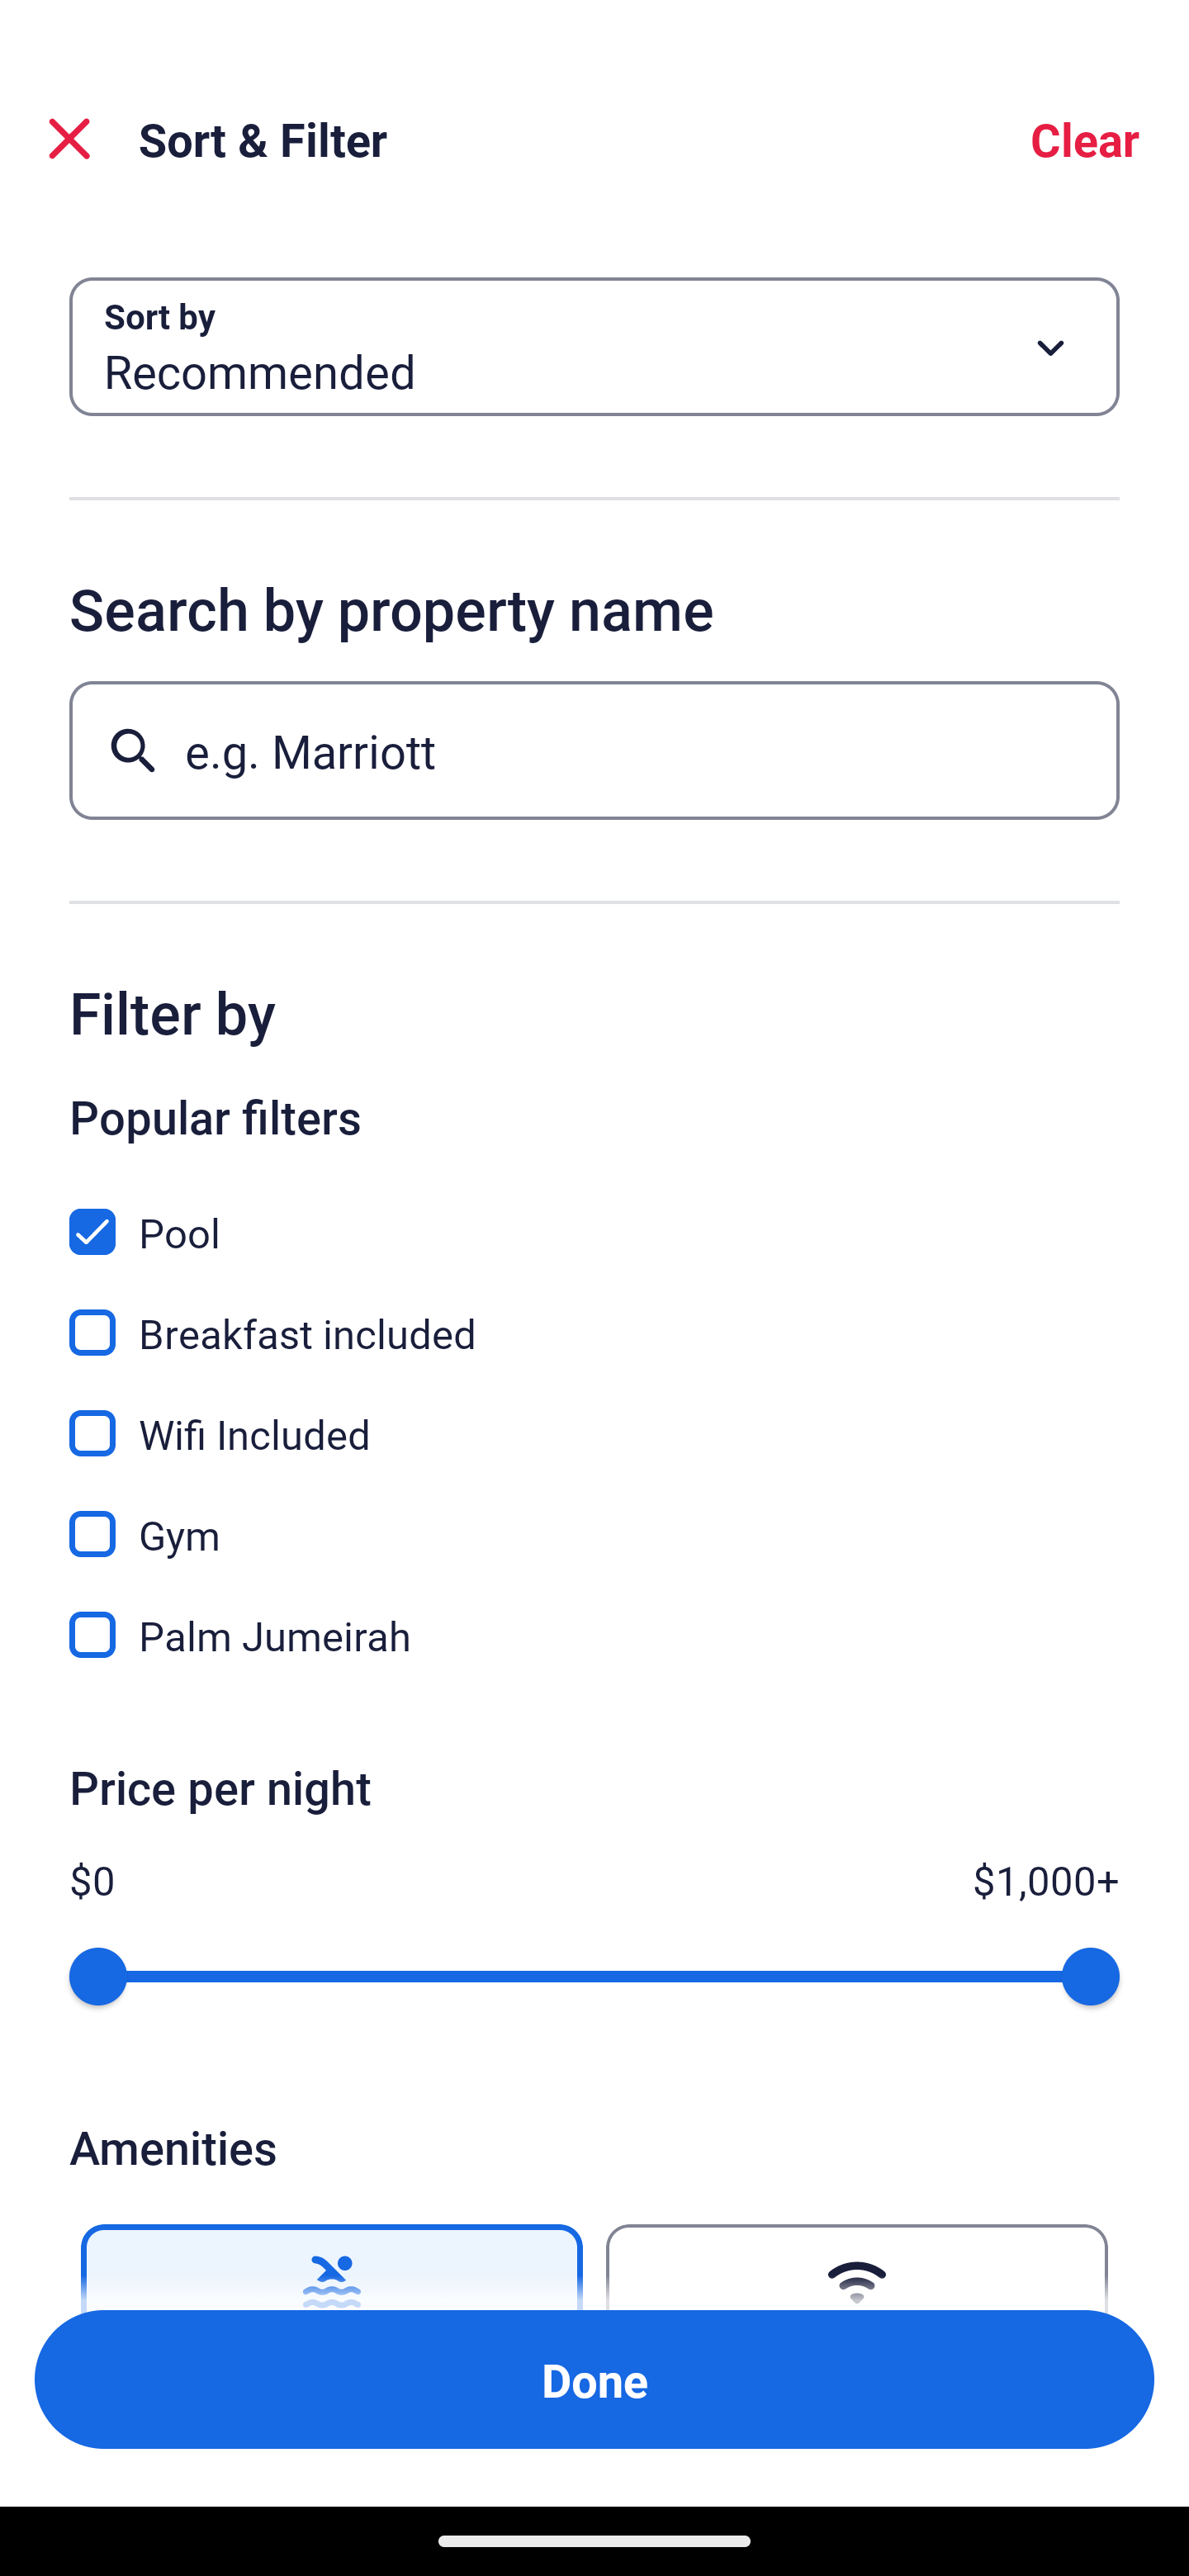 The image size is (1189, 2576). I want to click on Pool, Pool, so click(594, 1214).